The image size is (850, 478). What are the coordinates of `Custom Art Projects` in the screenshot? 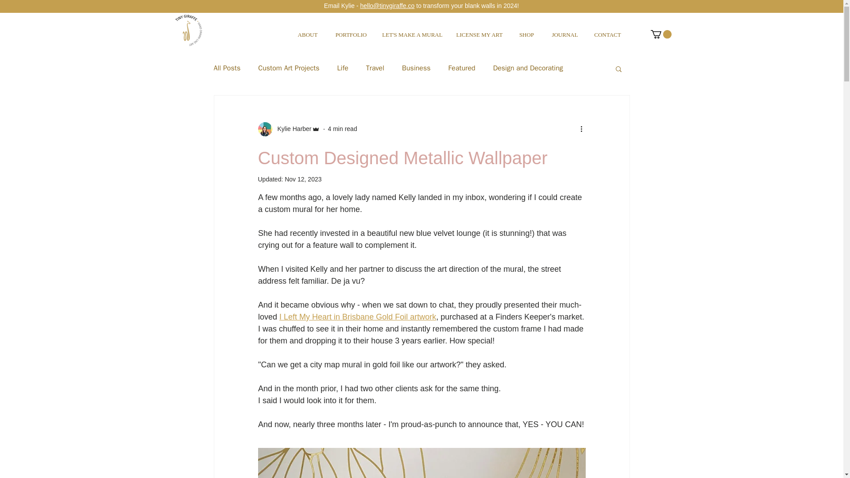 It's located at (289, 68).